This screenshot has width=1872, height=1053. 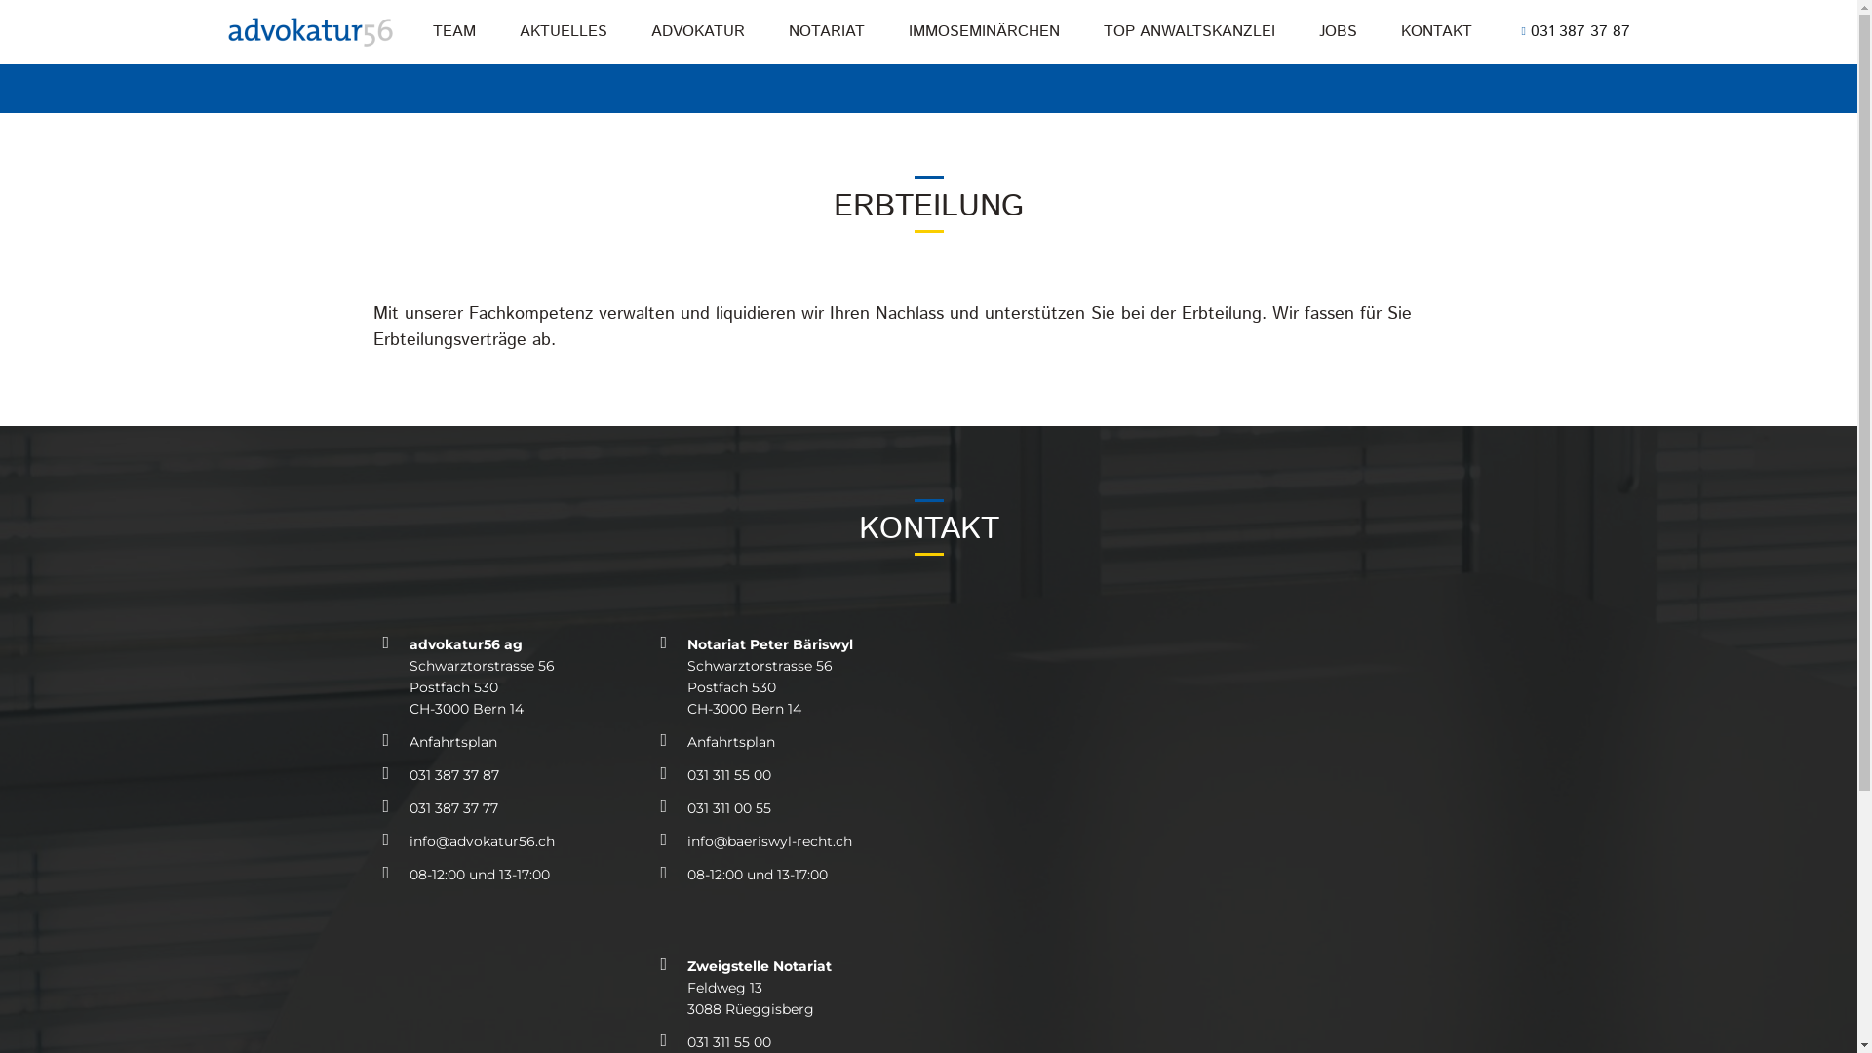 What do you see at coordinates (511, 775) in the screenshot?
I see `031 387 37 87` at bounding box center [511, 775].